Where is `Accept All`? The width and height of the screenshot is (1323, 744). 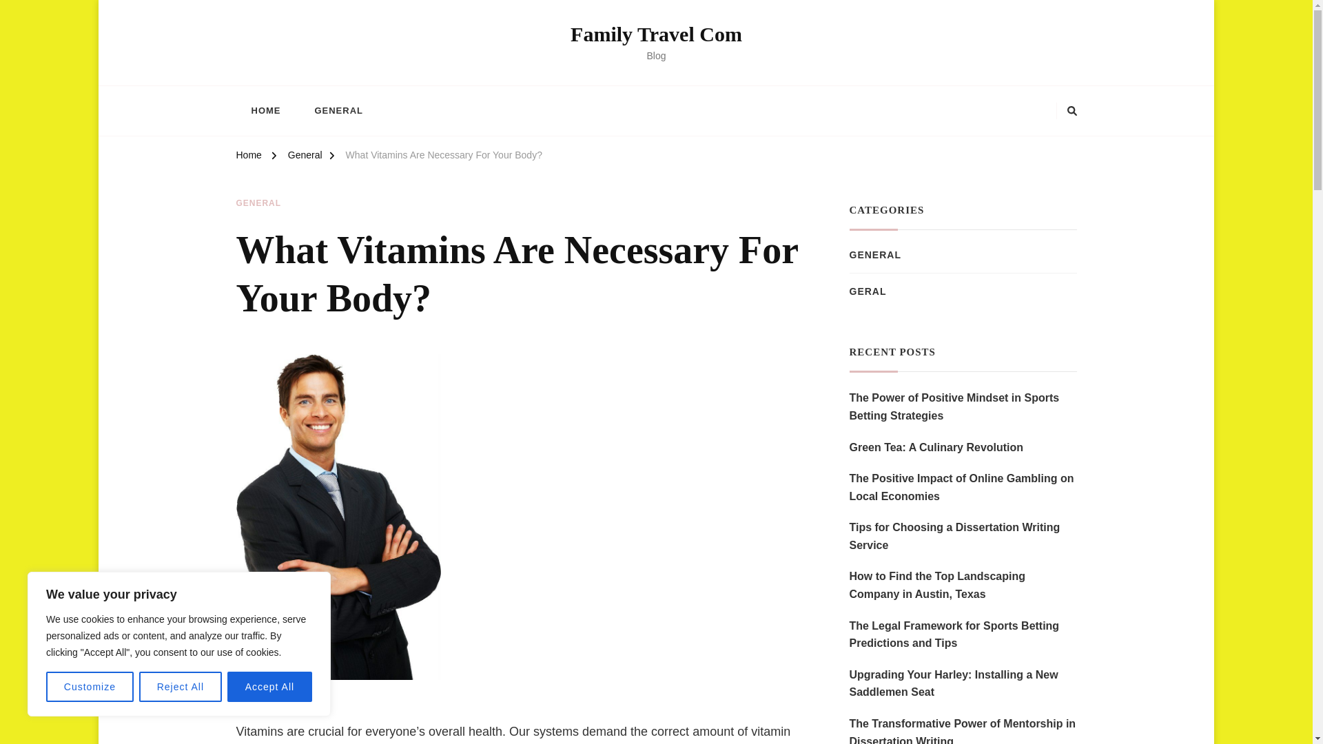 Accept All is located at coordinates (270, 687).